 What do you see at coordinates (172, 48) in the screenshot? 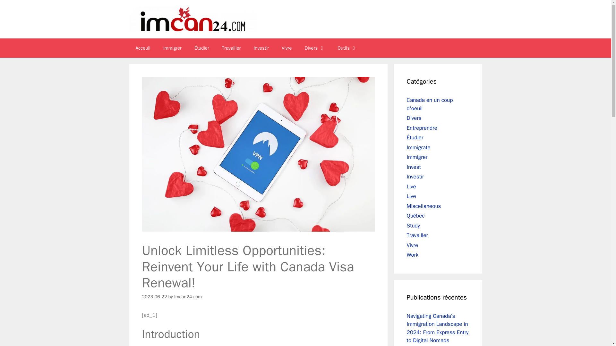
I see `Immigrer` at bounding box center [172, 48].